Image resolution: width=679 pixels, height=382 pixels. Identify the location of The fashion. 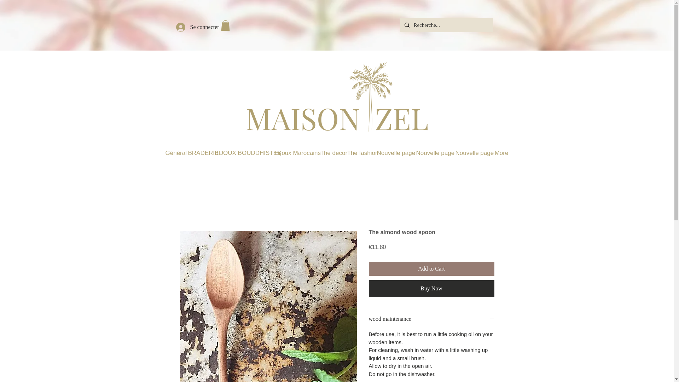
(361, 153).